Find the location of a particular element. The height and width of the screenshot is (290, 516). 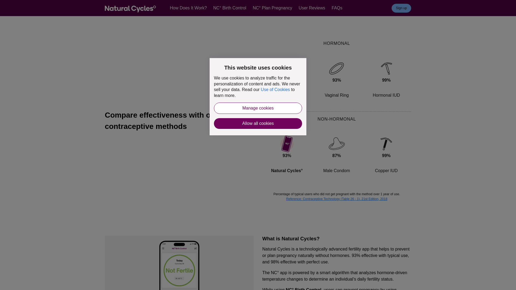

Read instructions for use is located at coordinates (311, 5).